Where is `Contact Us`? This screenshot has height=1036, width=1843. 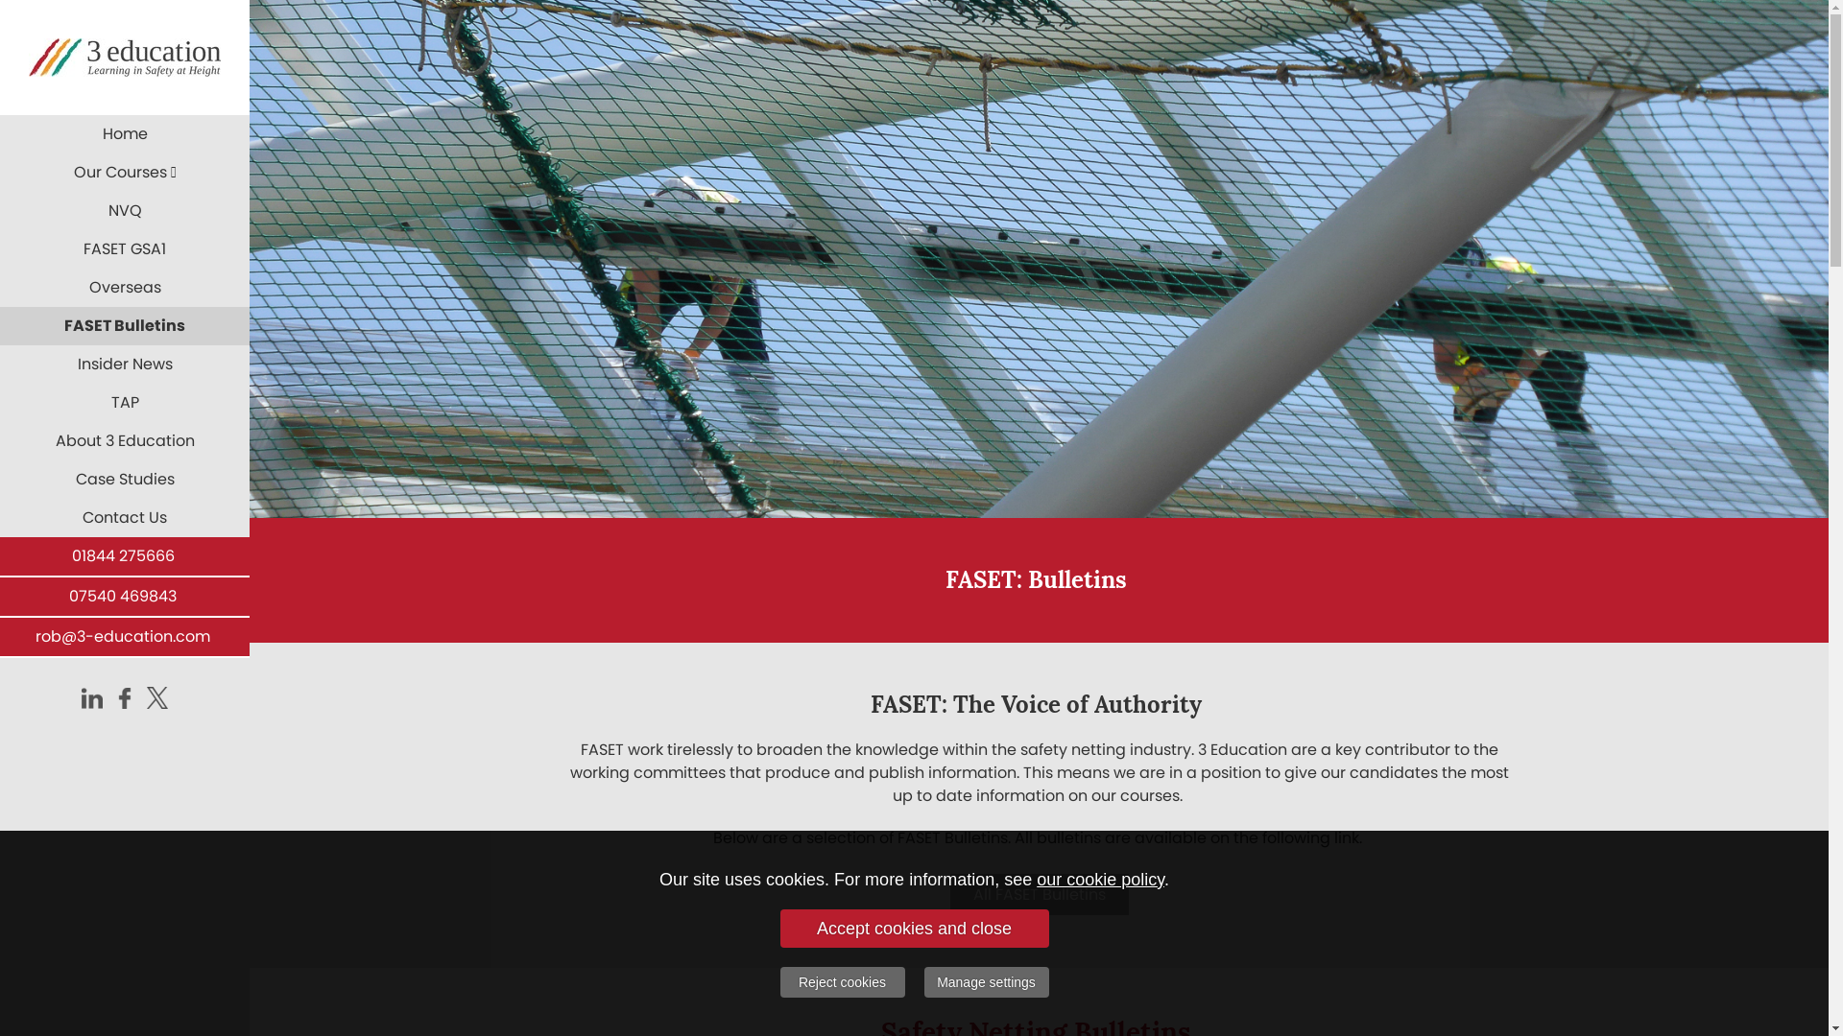
Contact Us is located at coordinates (125, 518).